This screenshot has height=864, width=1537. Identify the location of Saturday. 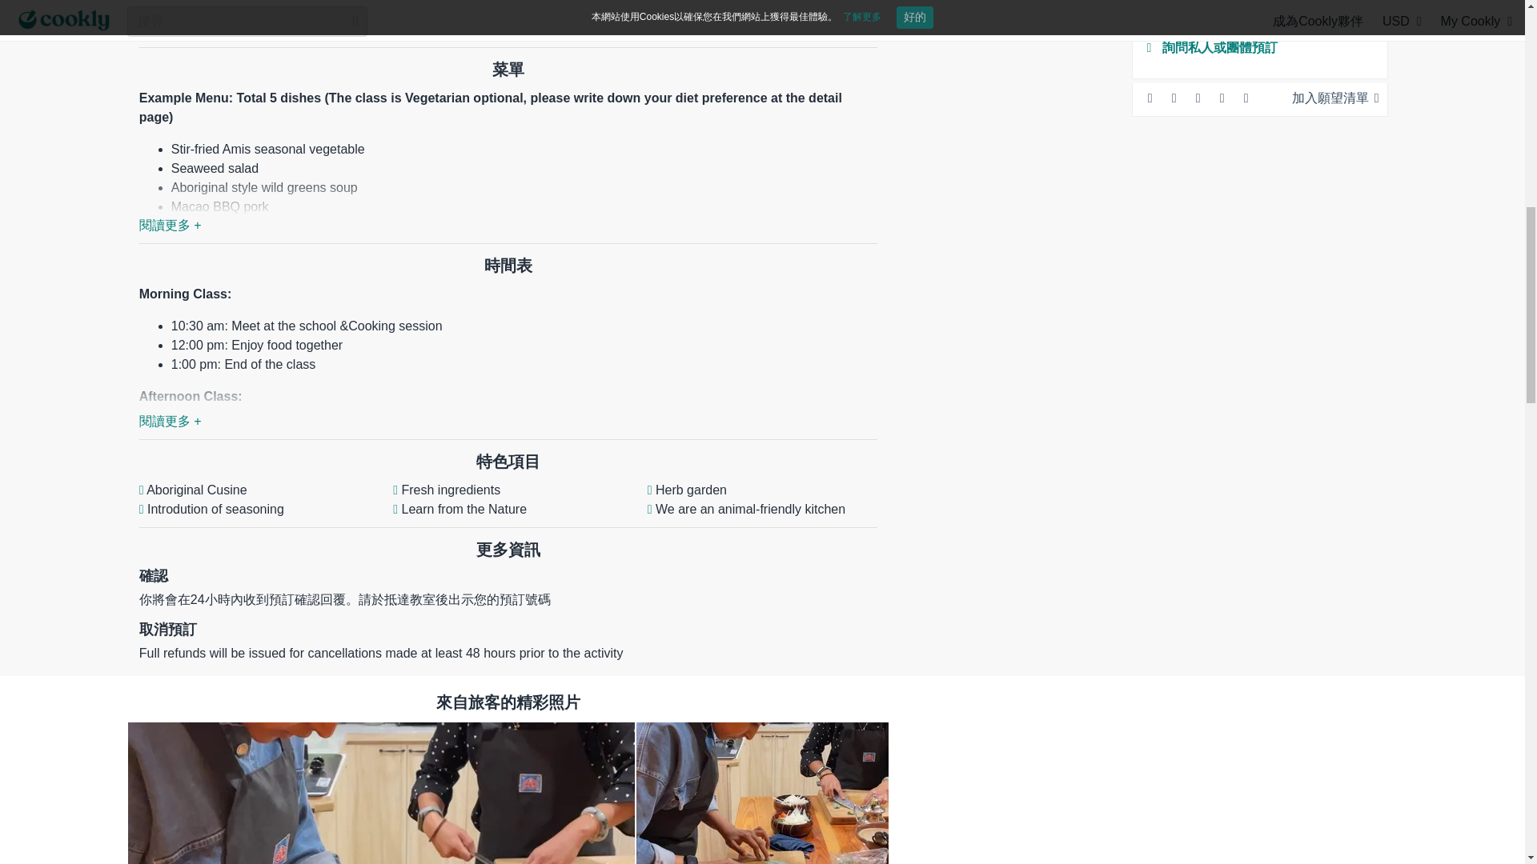
(889, 230).